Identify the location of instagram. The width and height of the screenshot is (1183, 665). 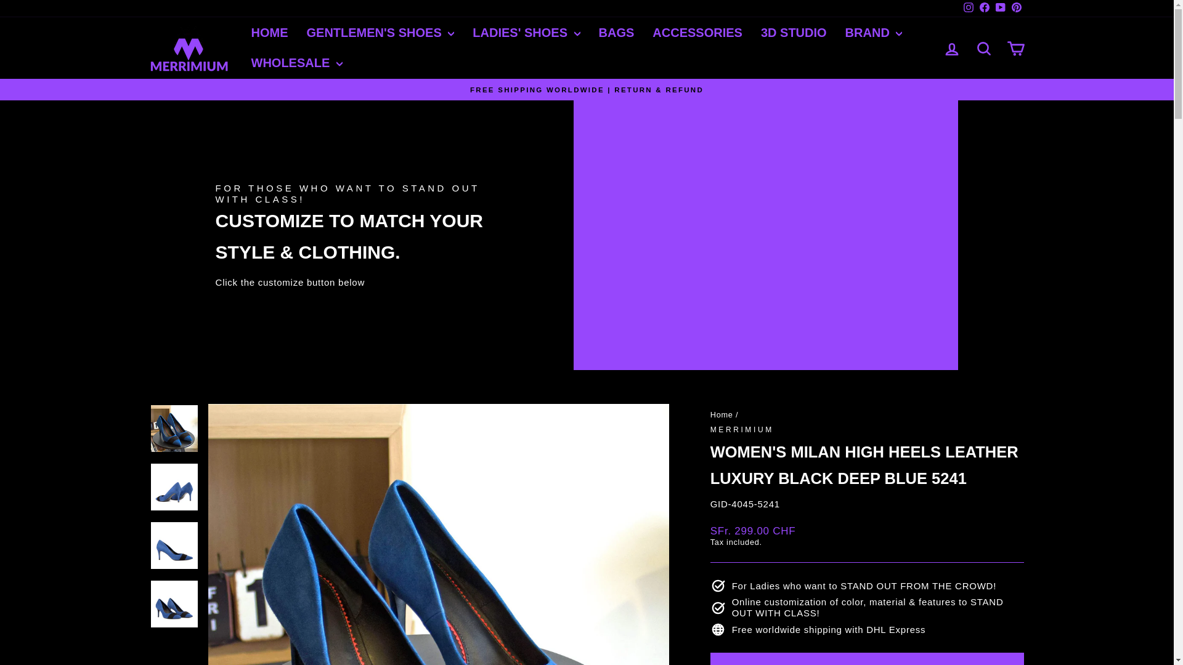
(969, 7).